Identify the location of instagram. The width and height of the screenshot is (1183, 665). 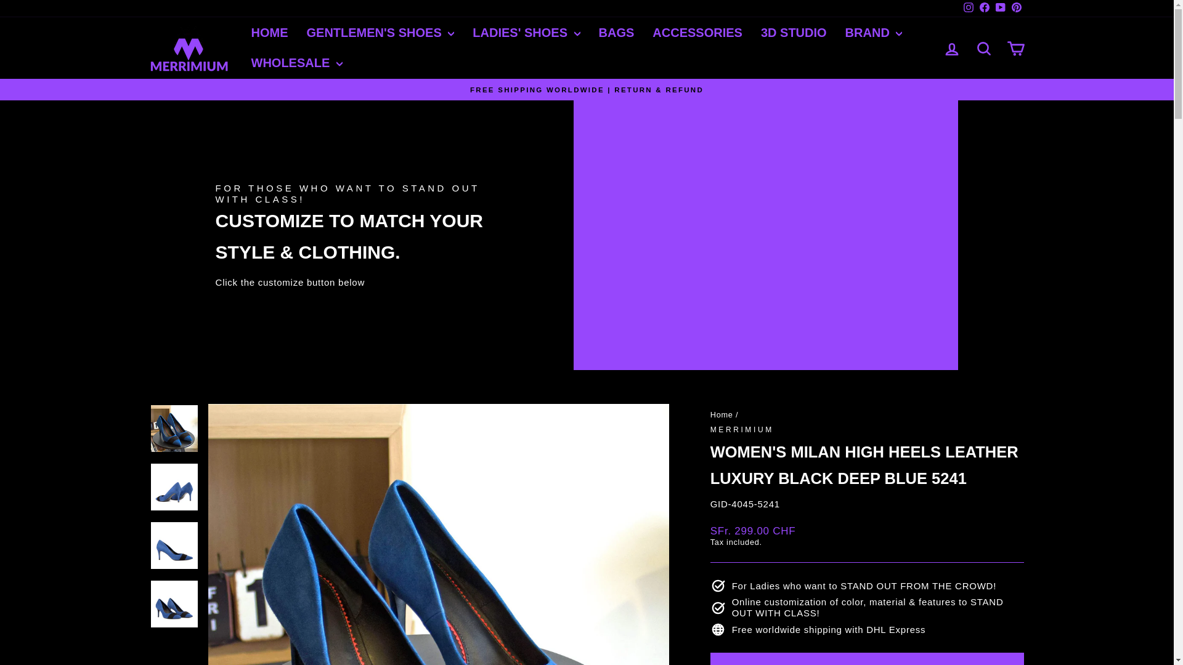
(969, 7).